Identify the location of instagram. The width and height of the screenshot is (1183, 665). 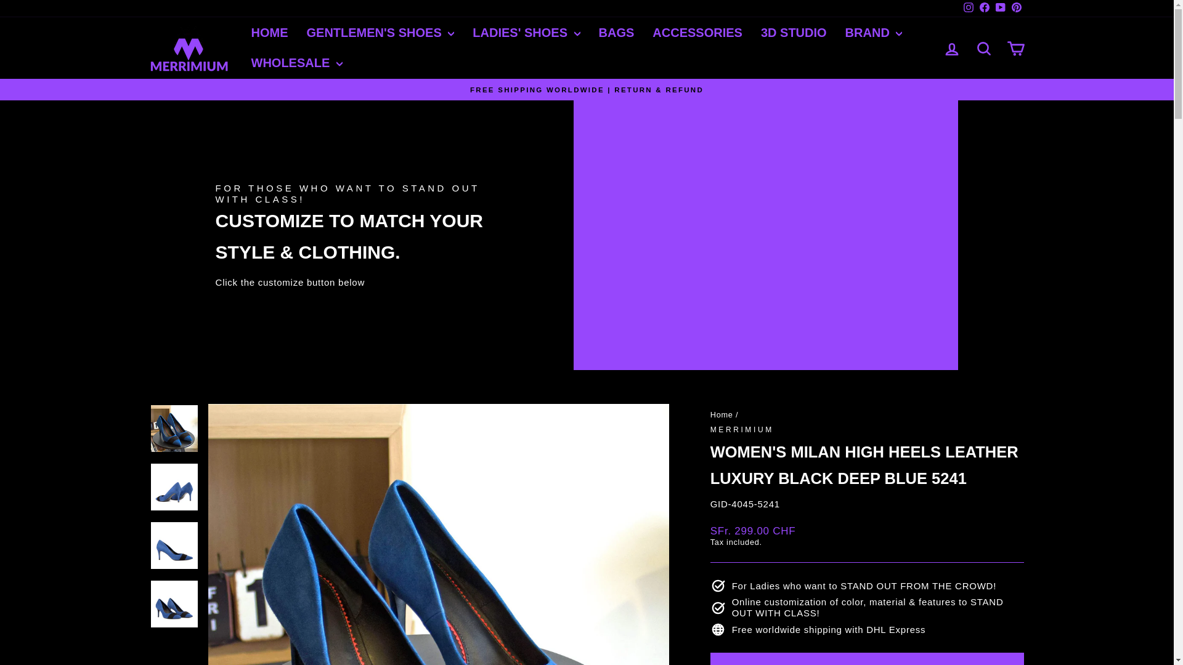
(969, 7).